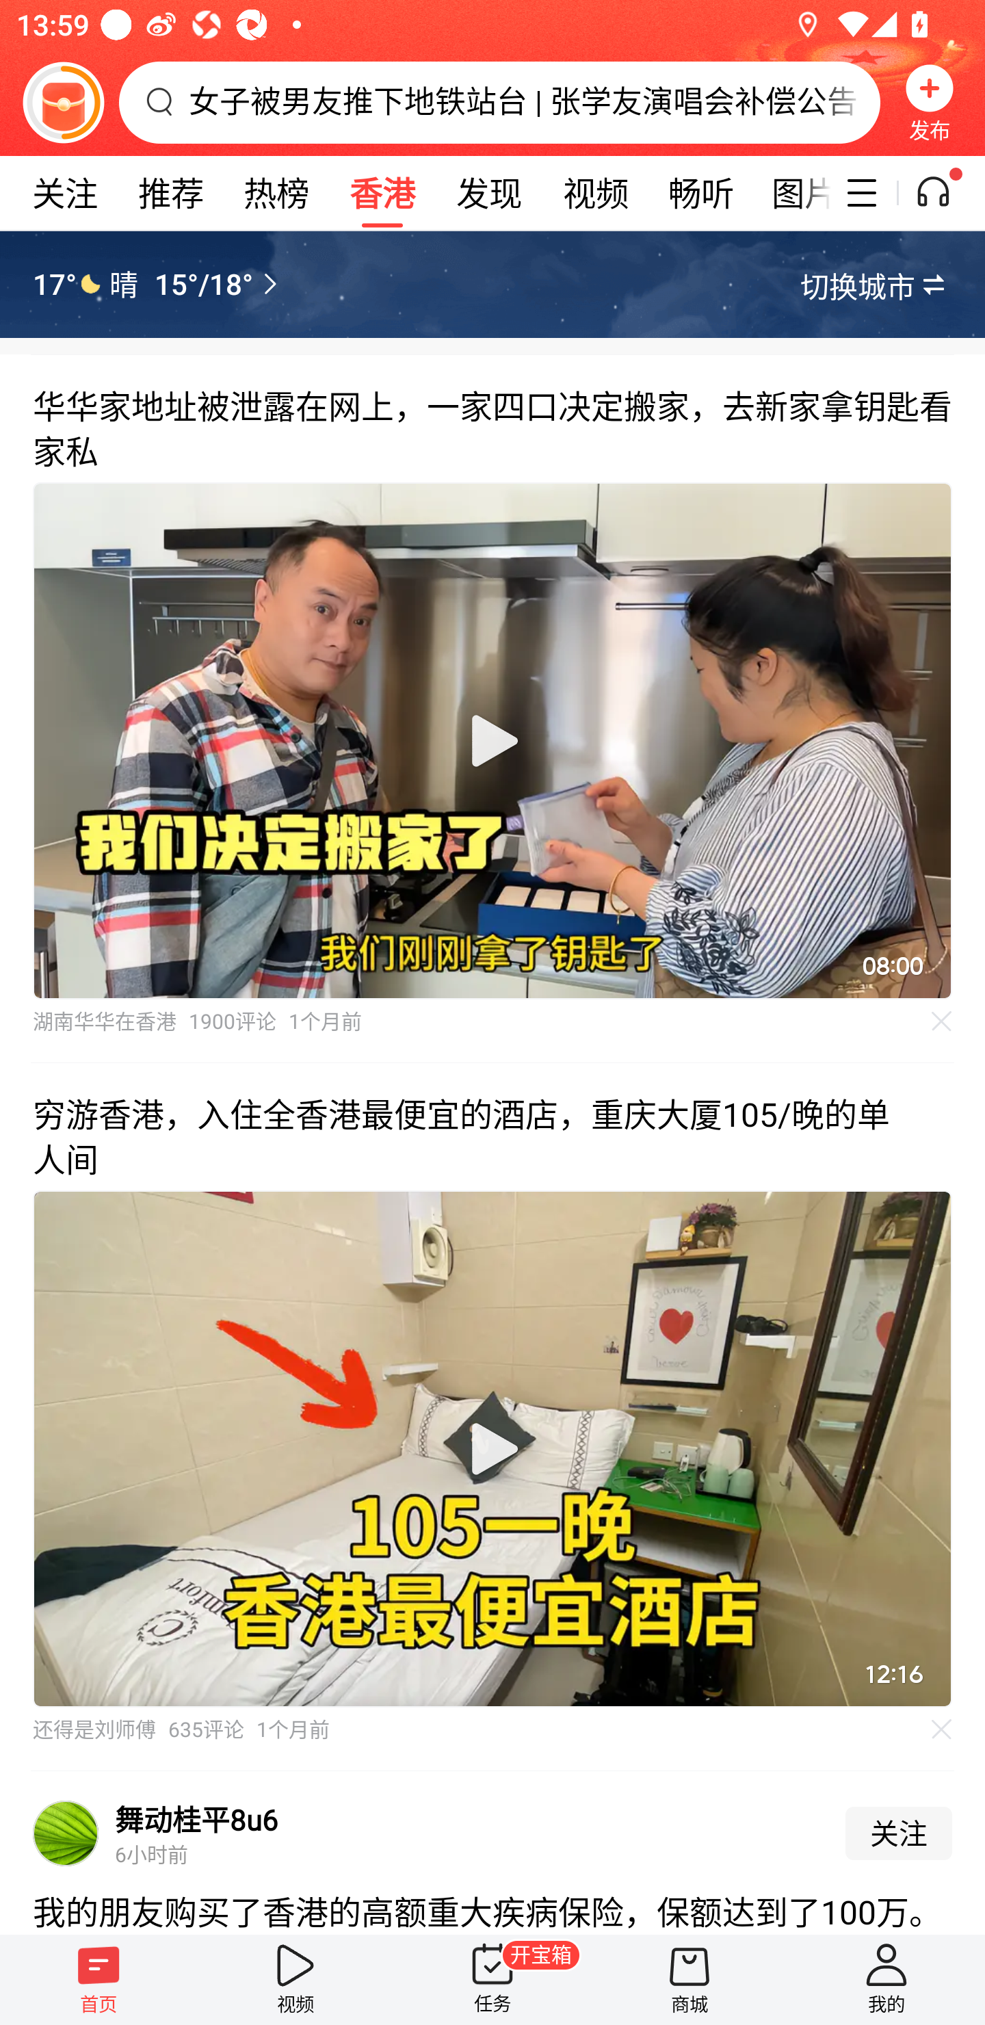 This screenshot has width=985, height=2025. Describe the element at coordinates (492, 1979) in the screenshot. I see `任务 开宝箱` at that location.